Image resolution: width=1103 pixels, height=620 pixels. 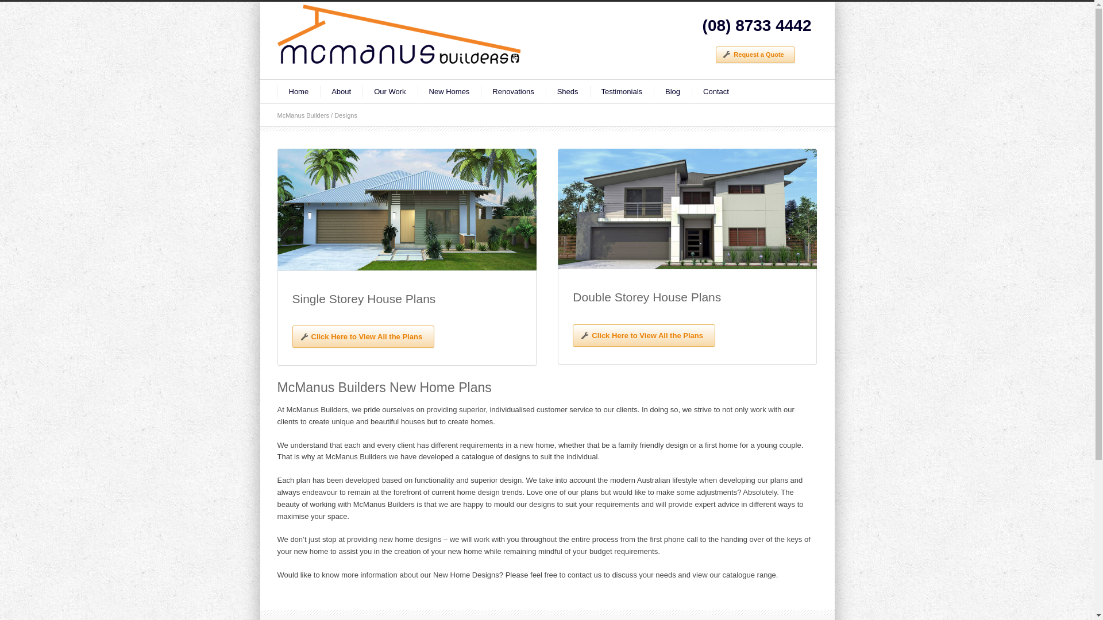 I want to click on Blog, so click(x=673, y=92).